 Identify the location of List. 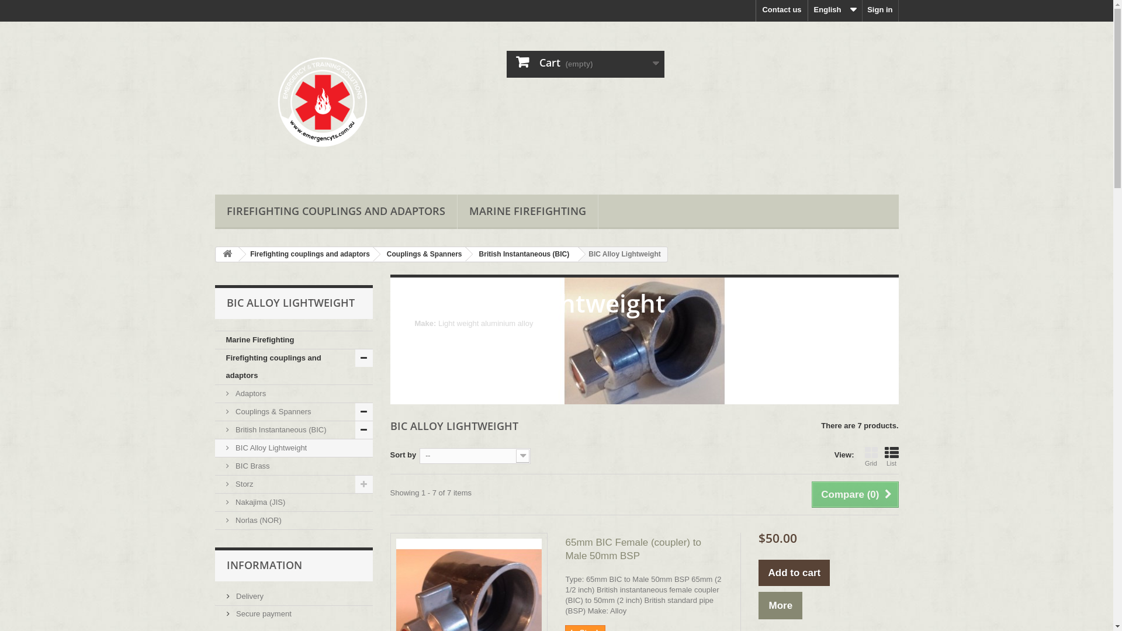
(892, 456).